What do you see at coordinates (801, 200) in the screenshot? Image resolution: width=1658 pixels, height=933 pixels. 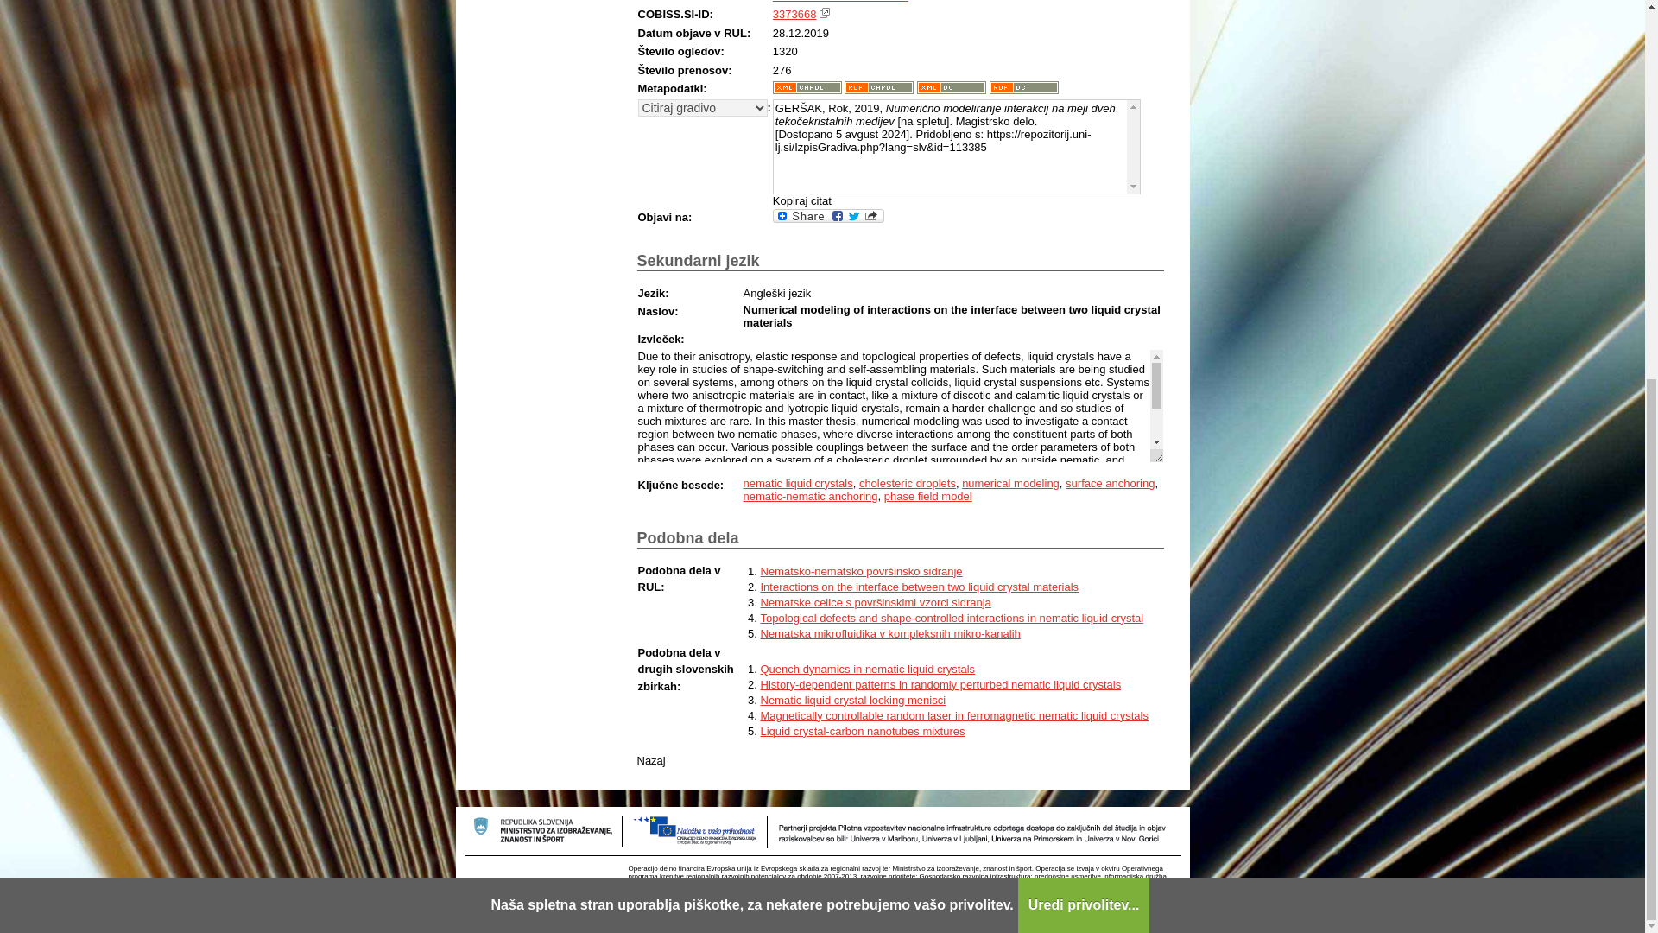 I see `Kopiraj citat` at bounding box center [801, 200].